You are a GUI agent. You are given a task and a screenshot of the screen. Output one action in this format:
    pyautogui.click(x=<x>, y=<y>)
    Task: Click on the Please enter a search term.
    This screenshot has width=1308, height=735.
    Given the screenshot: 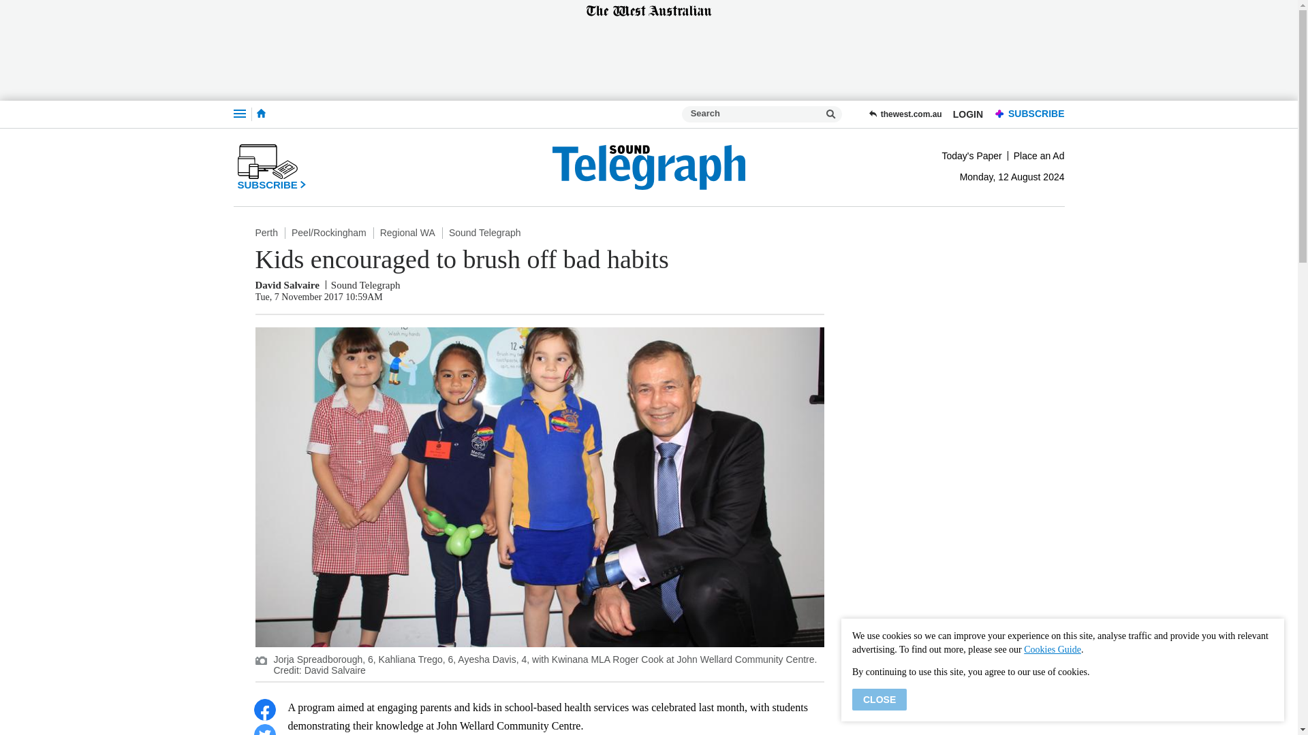 What is the action you would take?
    pyautogui.click(x=831, y=114)
    